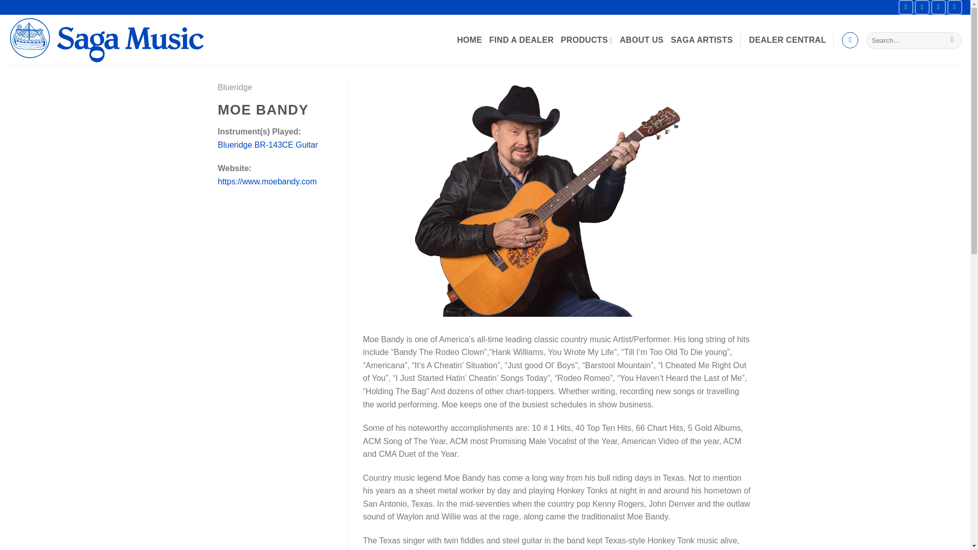 The image size is (978, 550). I want to click on Follow on Instagram, so click(922, 7).